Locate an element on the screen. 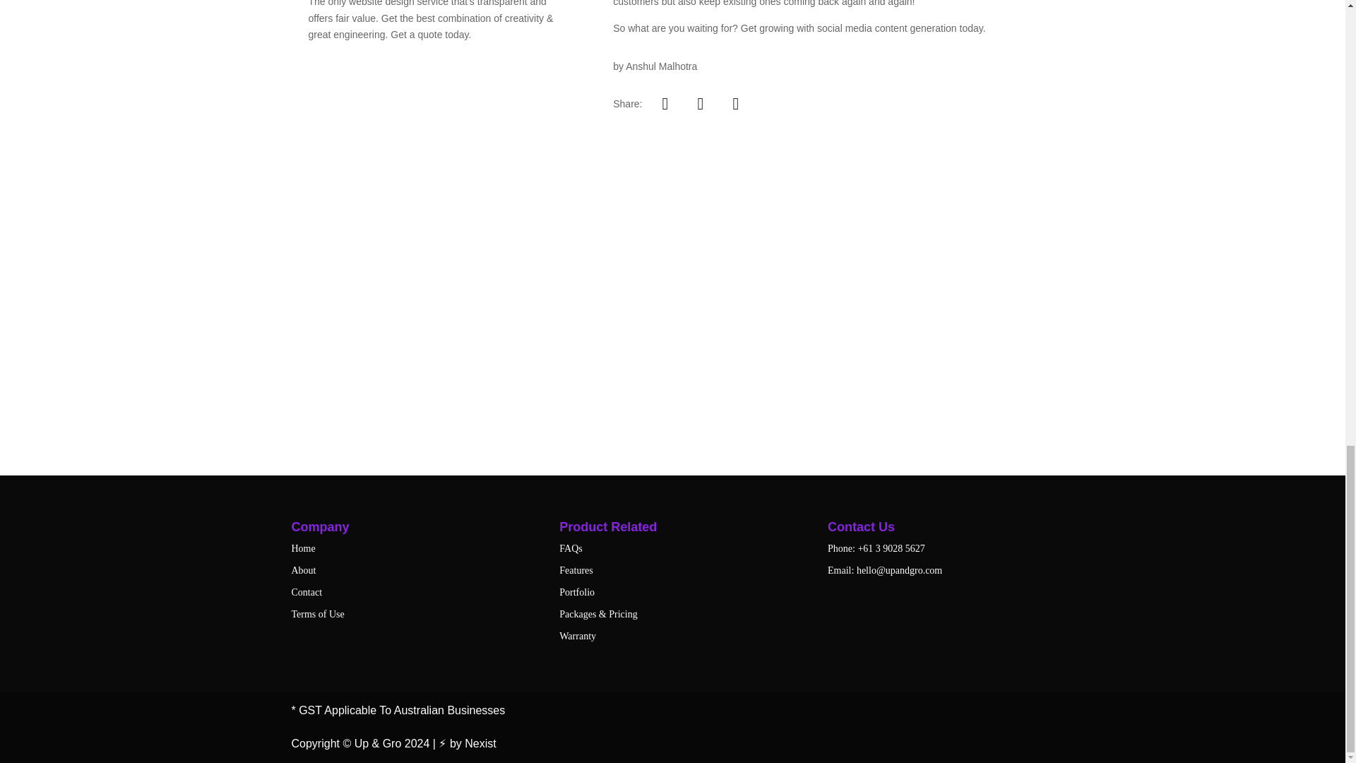 This screenshot has height=763, width=1356. Follow on X is located at coordinates (630, 401).